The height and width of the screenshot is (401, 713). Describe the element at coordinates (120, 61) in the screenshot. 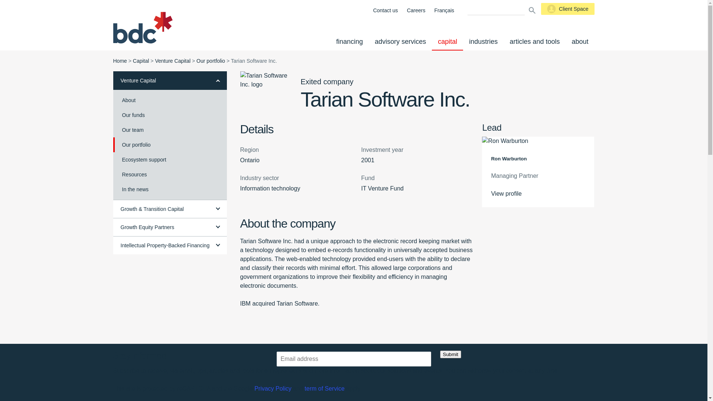

I see `Home` at that location.